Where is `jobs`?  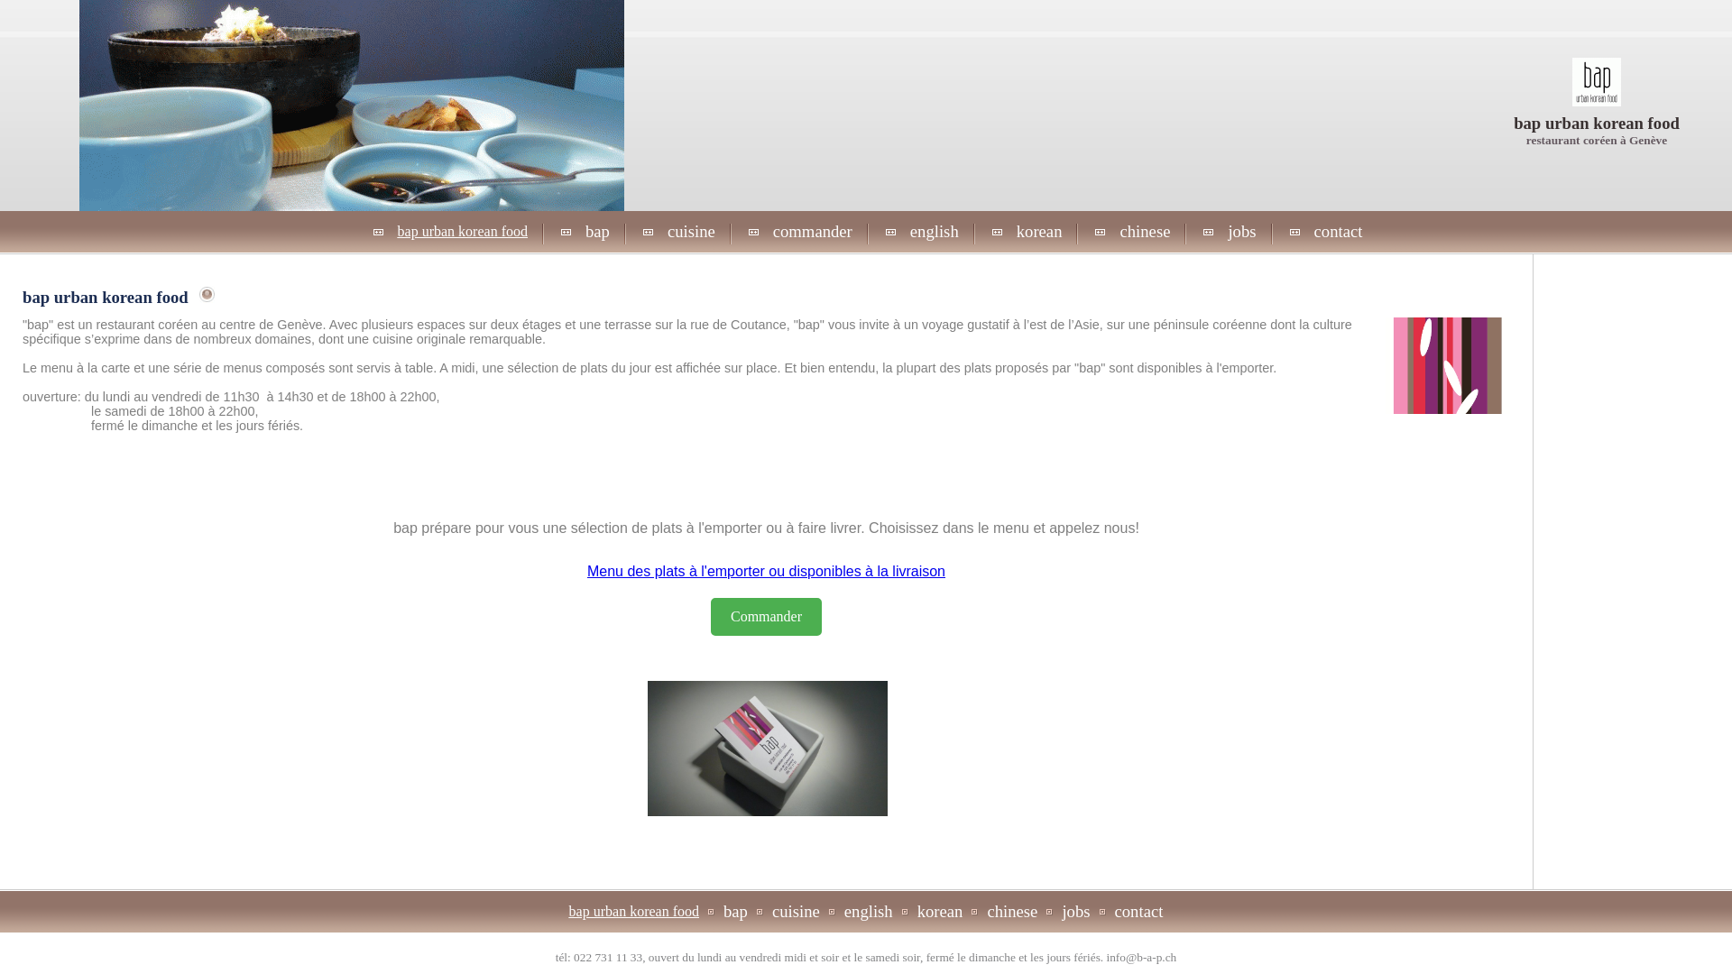 jobs is located at coordinates (1241, 231).